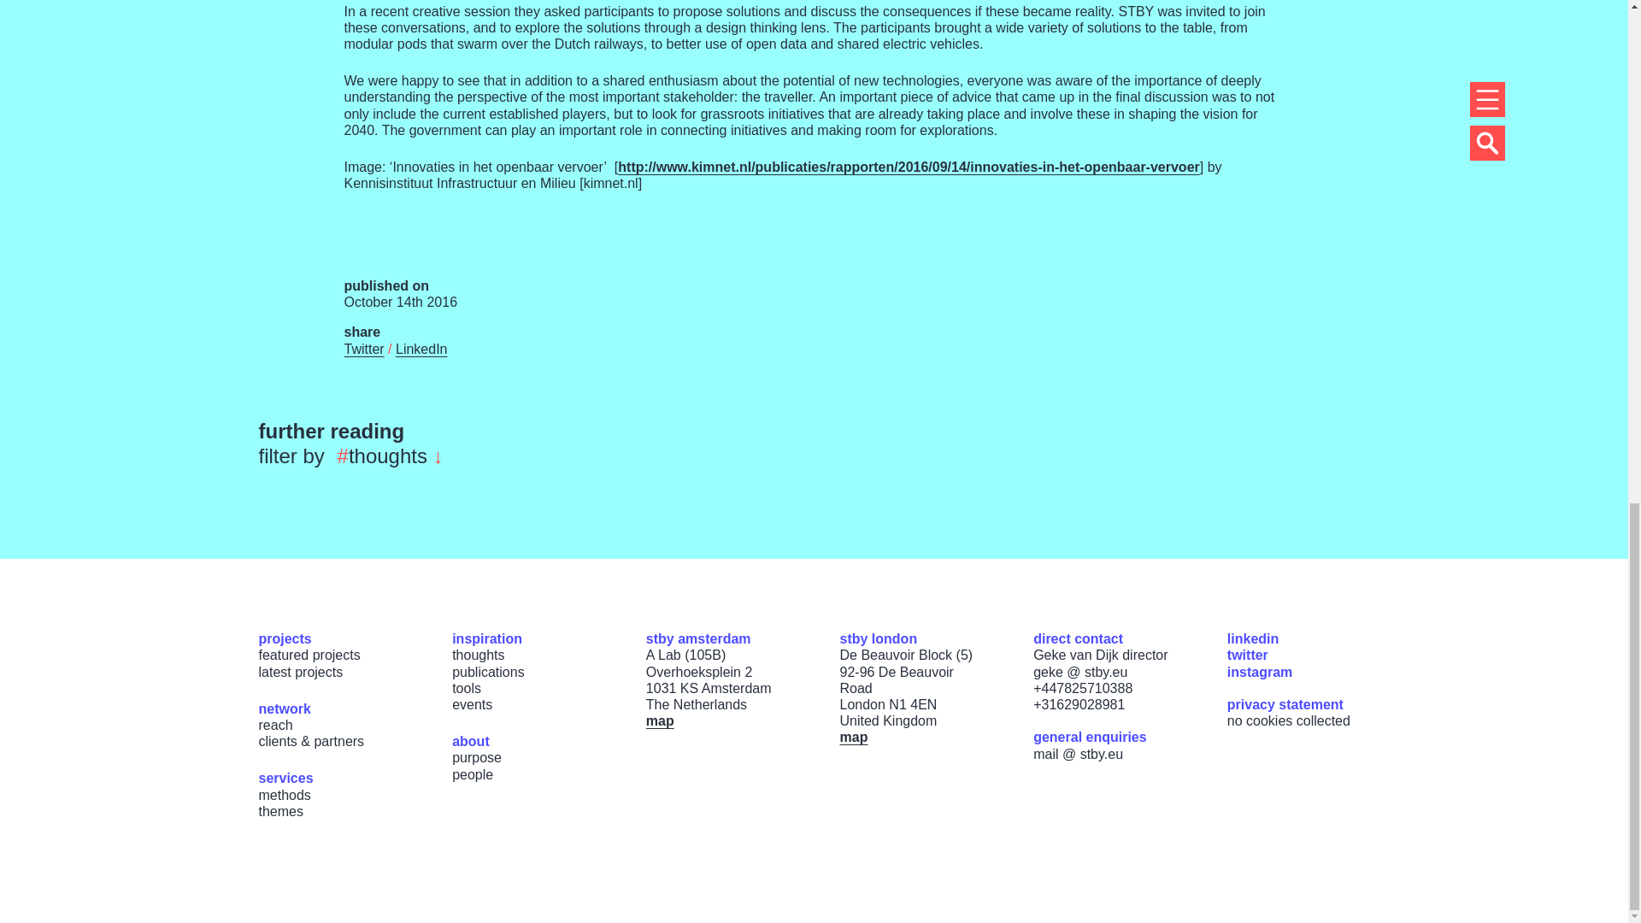  What do you see at coordinates (284, 708) in the screenshot?
I see `network` at bounding box center [284, 708].